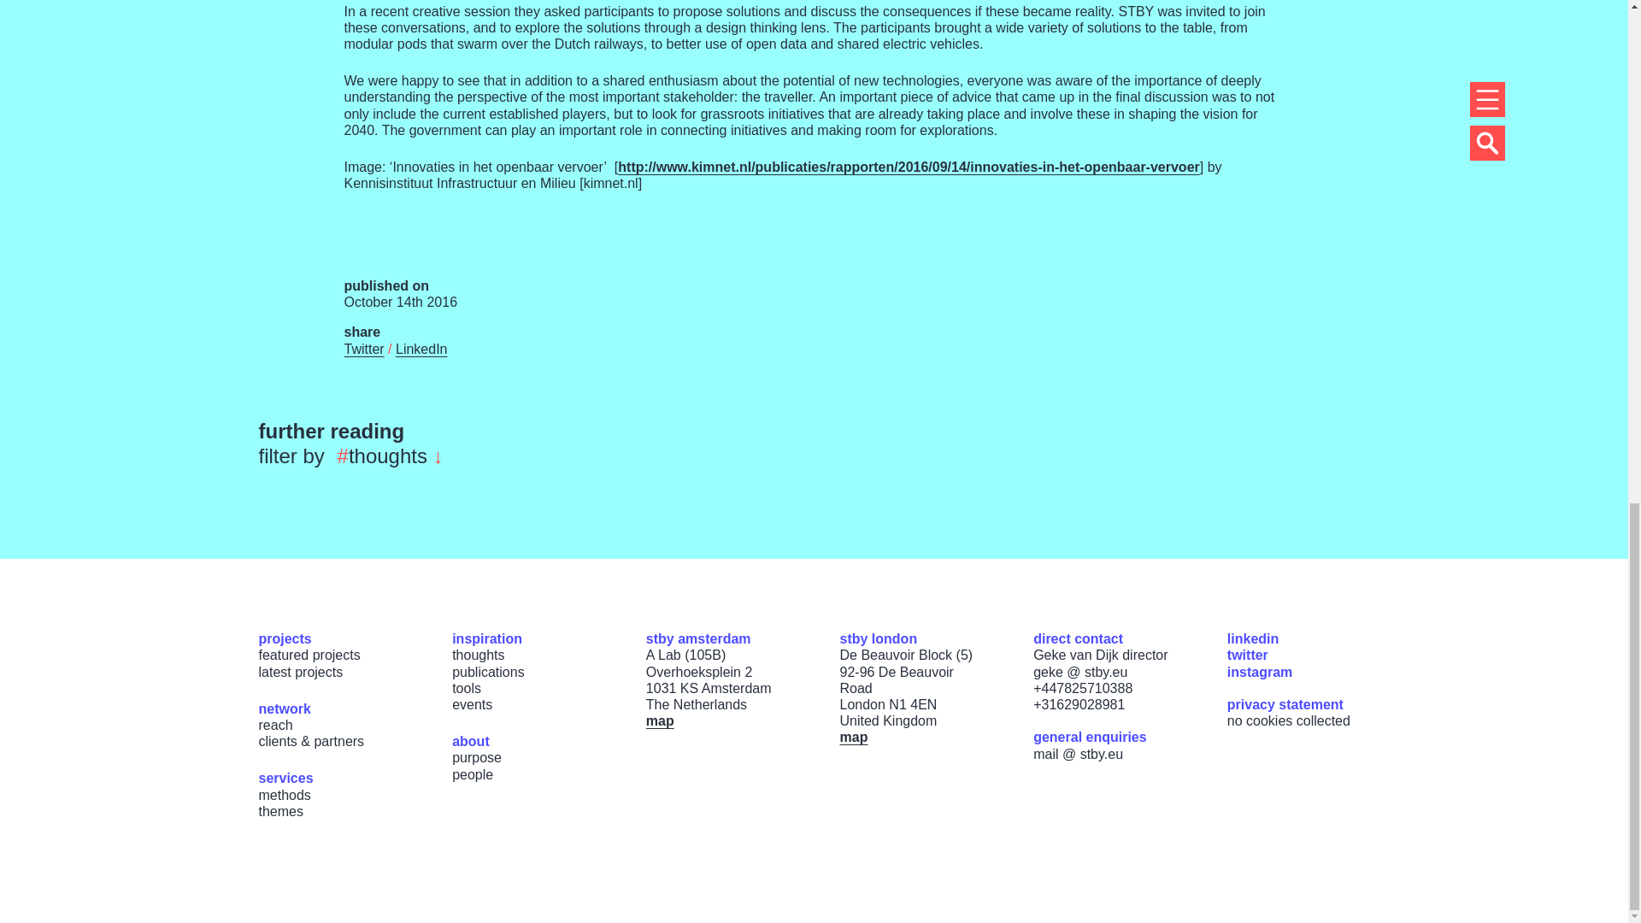  What do you see at coordinates (284, 708) in the screenshot?
I see `network` at bounding box center [284, 708].